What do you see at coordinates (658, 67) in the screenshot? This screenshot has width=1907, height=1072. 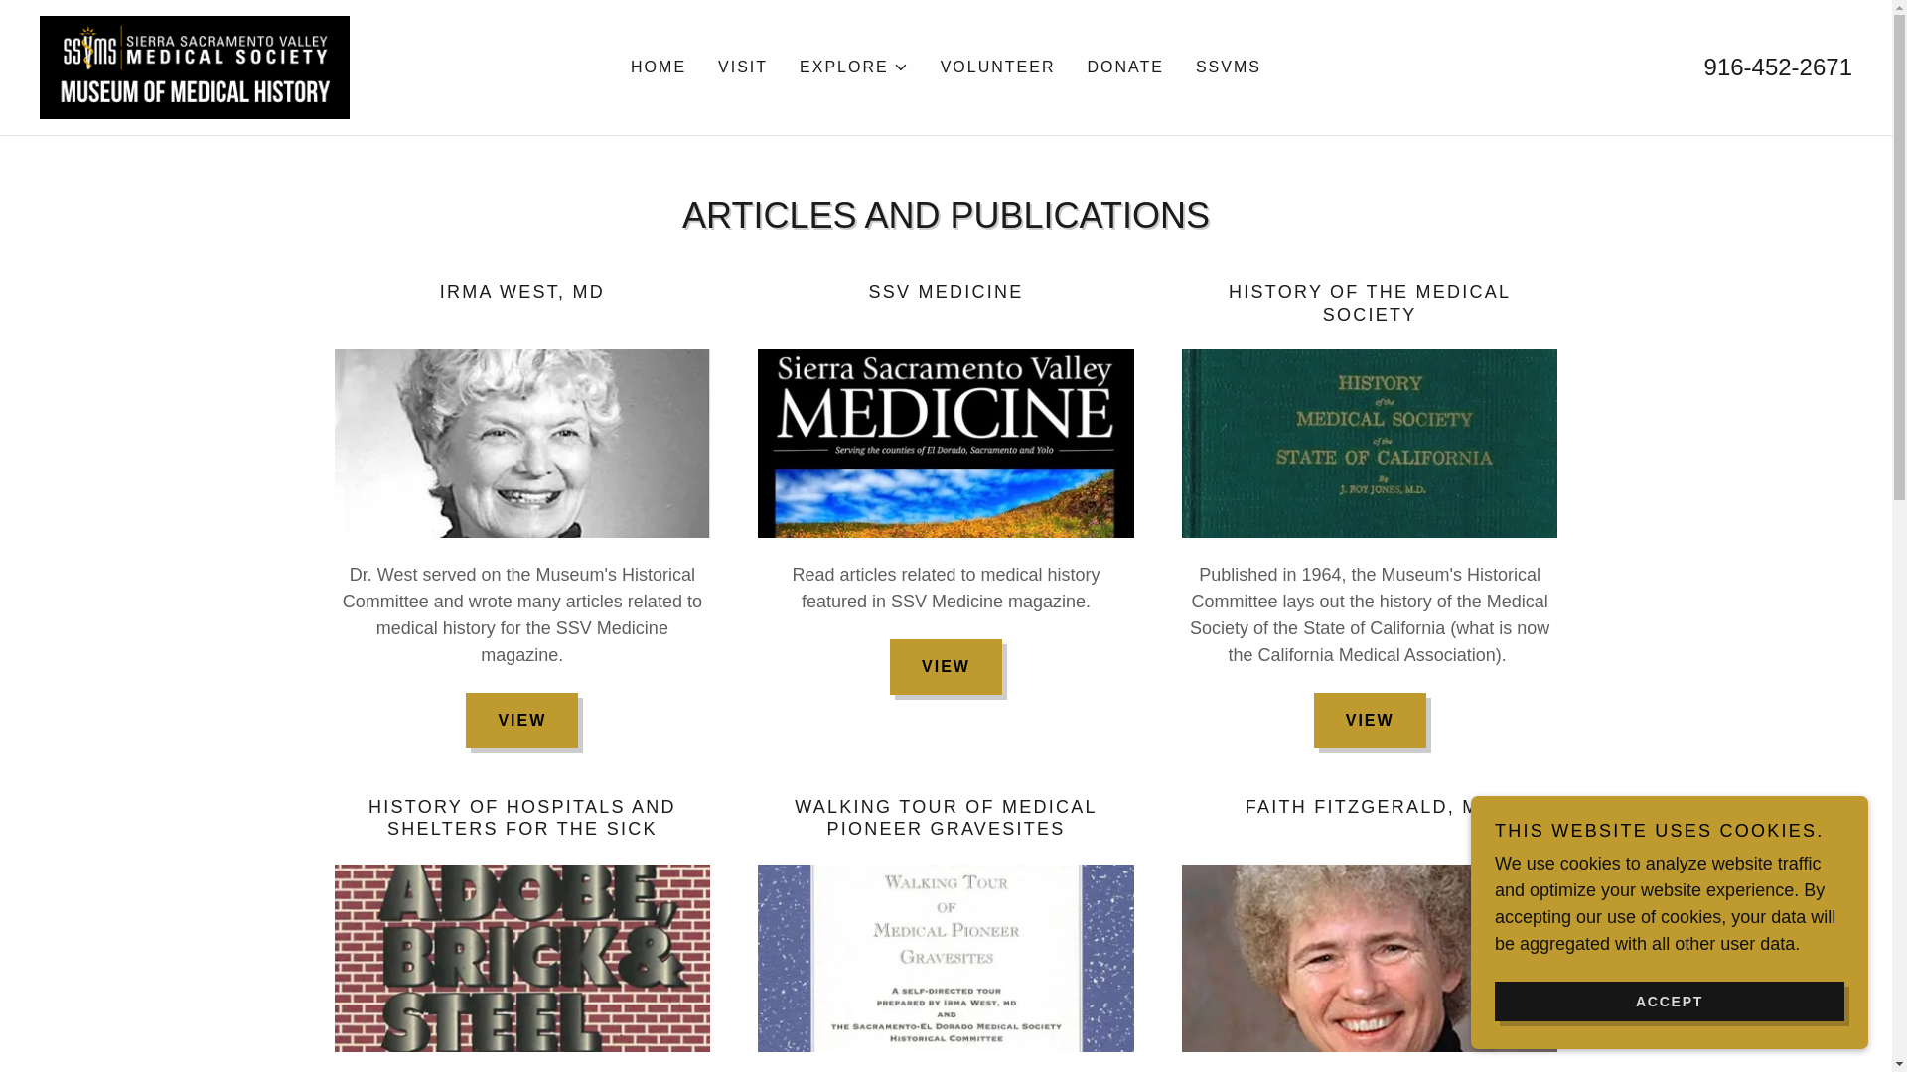 I see `HOME` at bounding box center [658, 67].